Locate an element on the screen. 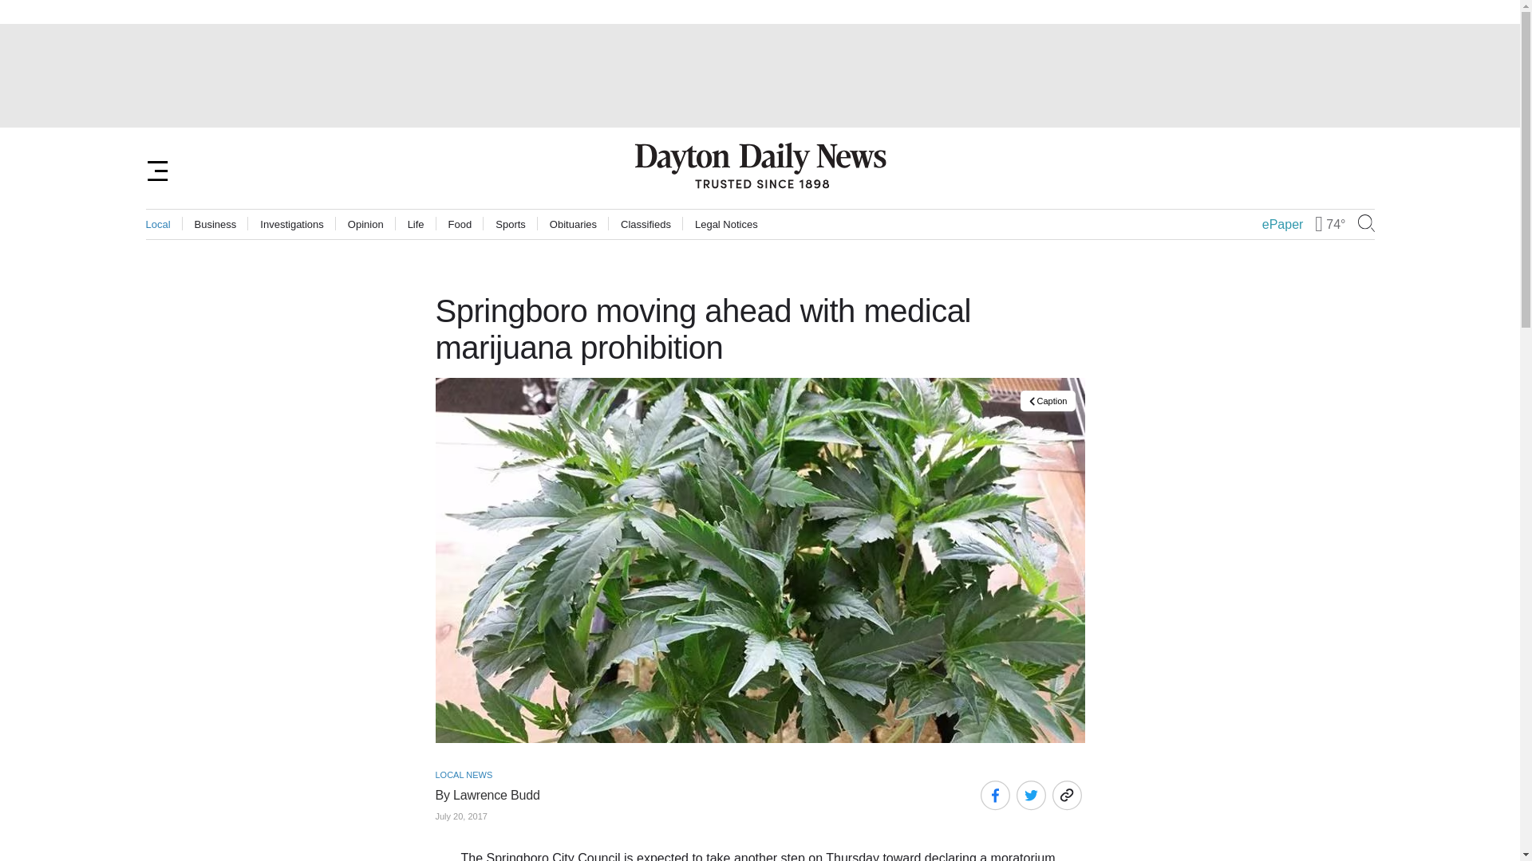 This screenshot has width=1532, height=861. Obituaries is located at coordinates (573, 225).